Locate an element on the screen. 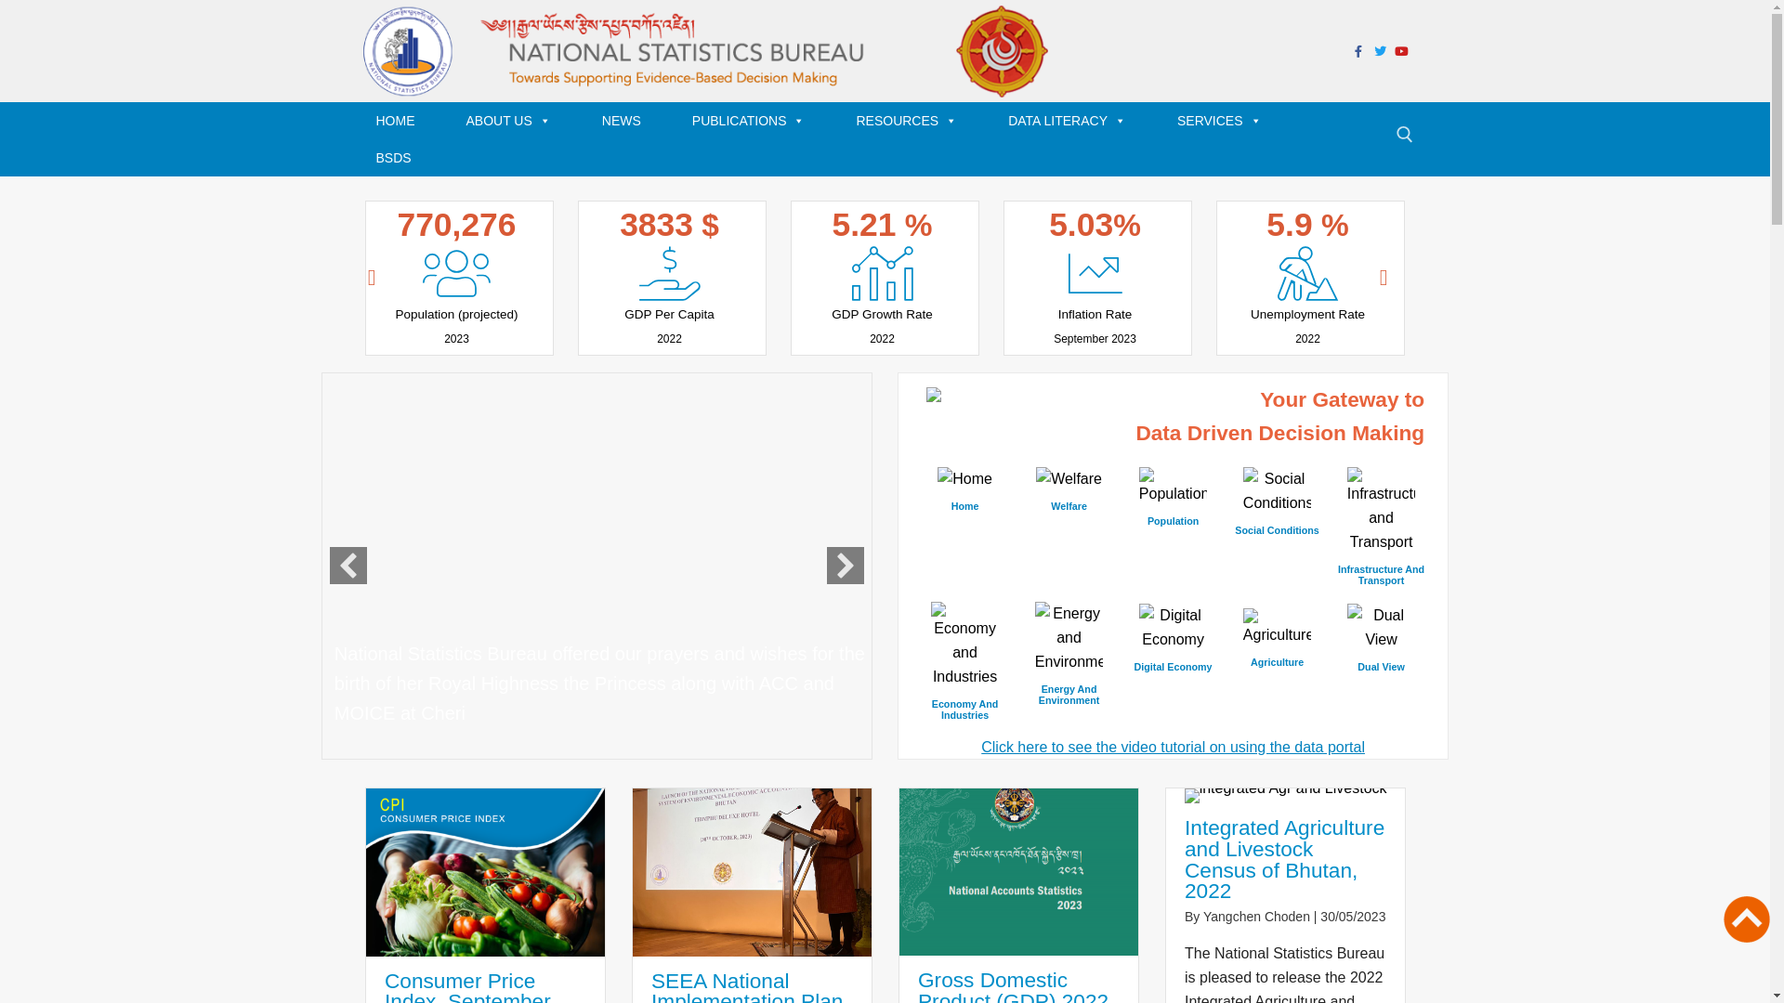 This screenshot has height=1003, width=1784. Dual View is located at coordinates (1381, 652).